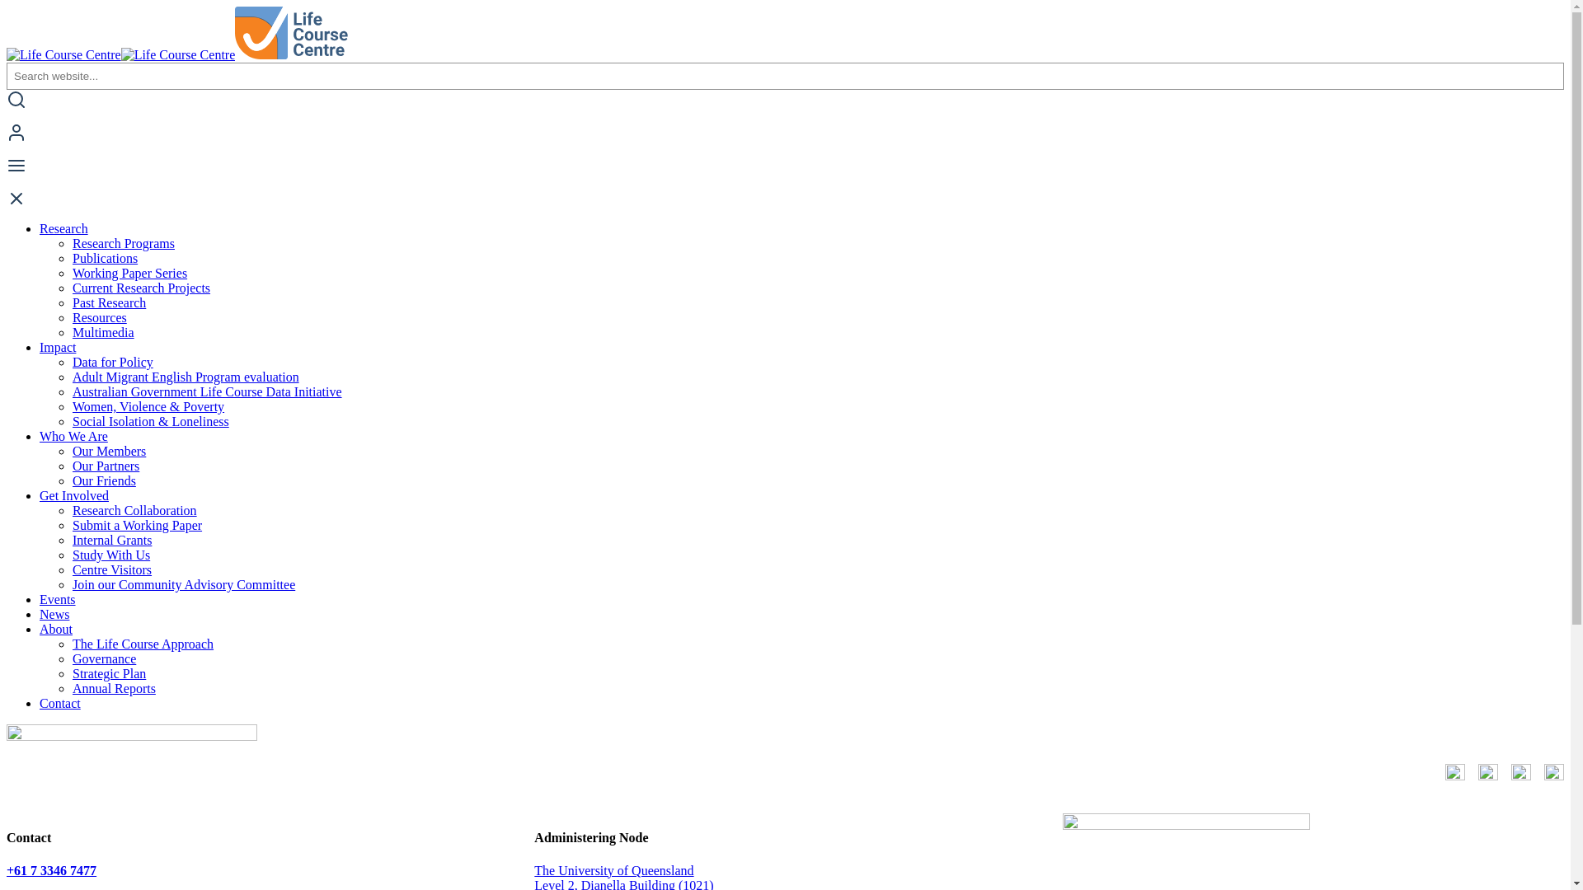 Image resolution: width=1583 pixels, height=890 pixels. I want to click on Multimedia, so click(104, 333).